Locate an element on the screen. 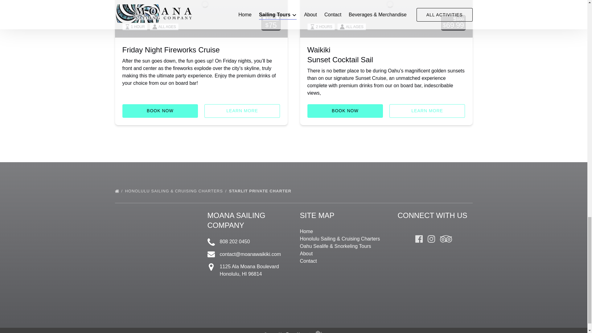 This screenshot has height=333, width=592. Envelope is located at coordinates (211, 254).